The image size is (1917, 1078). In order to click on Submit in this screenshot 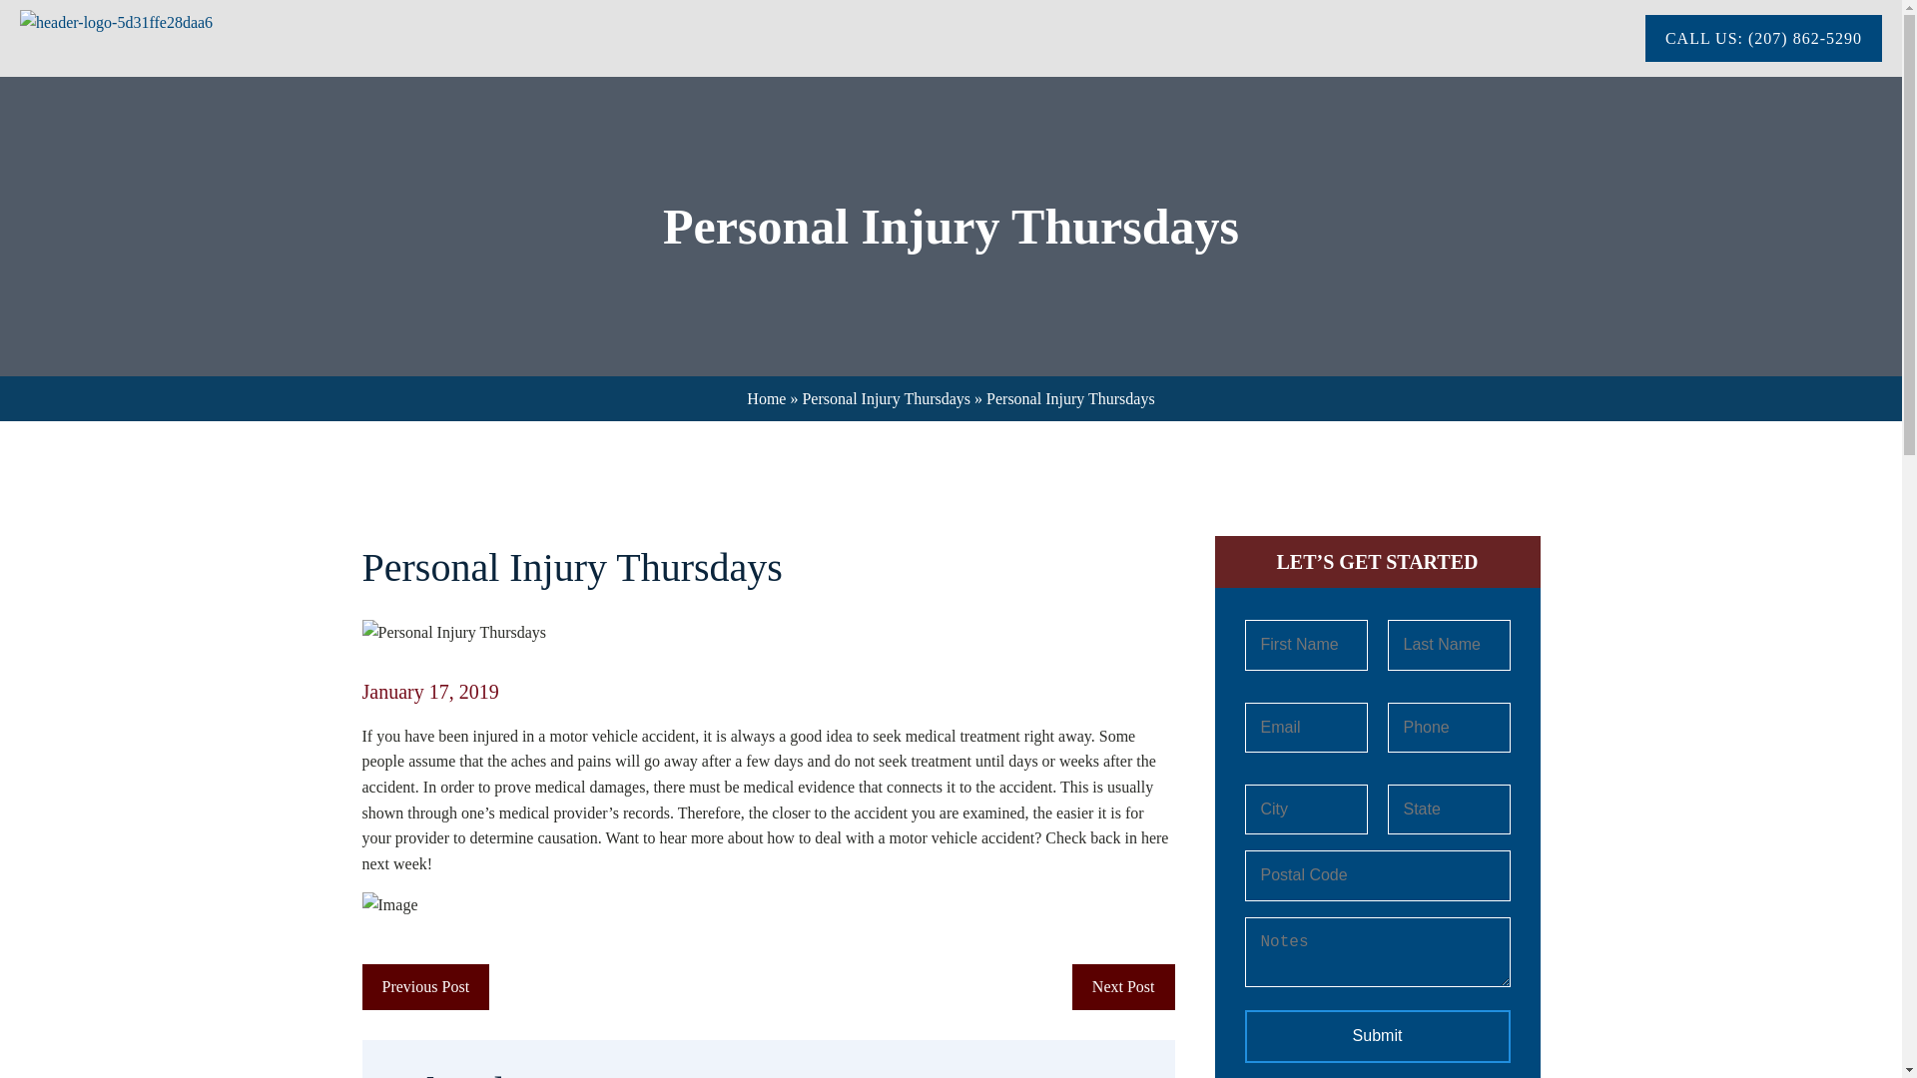, I will do `click(1377, 1035)`.